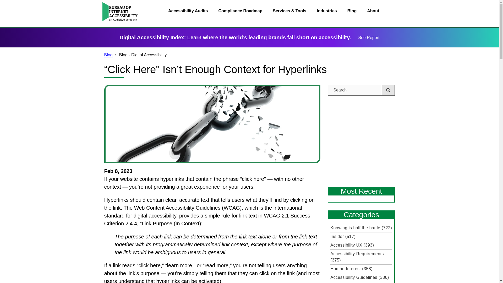 This screenshot has width=503, height=283. I want to click on Compliance Roadmap, so click(240, 11).